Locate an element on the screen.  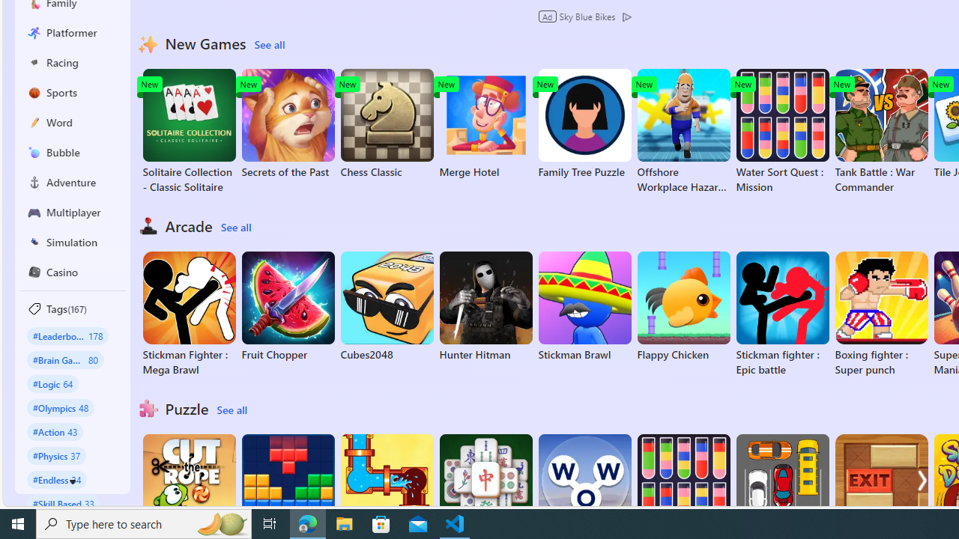
#Action 43 is located at coordinates (55, 431).